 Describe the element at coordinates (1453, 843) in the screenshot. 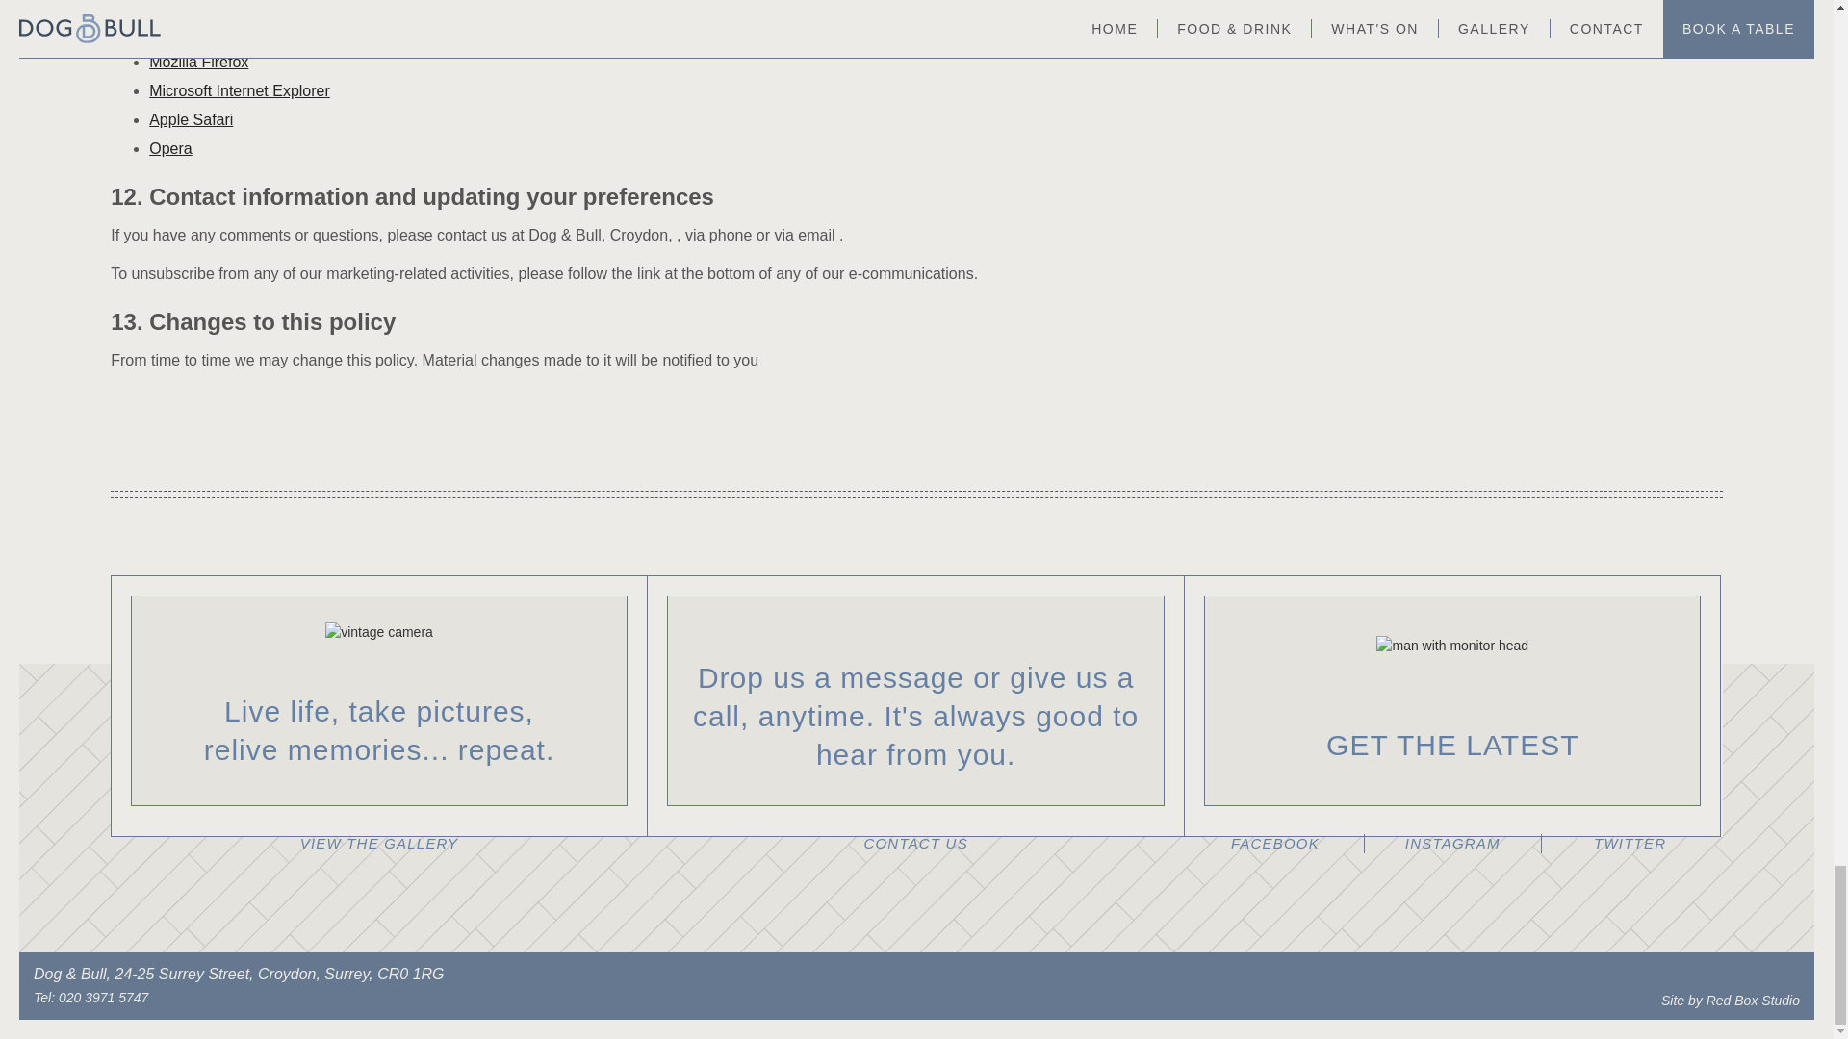

I see `INSTAGRAM` at that location.